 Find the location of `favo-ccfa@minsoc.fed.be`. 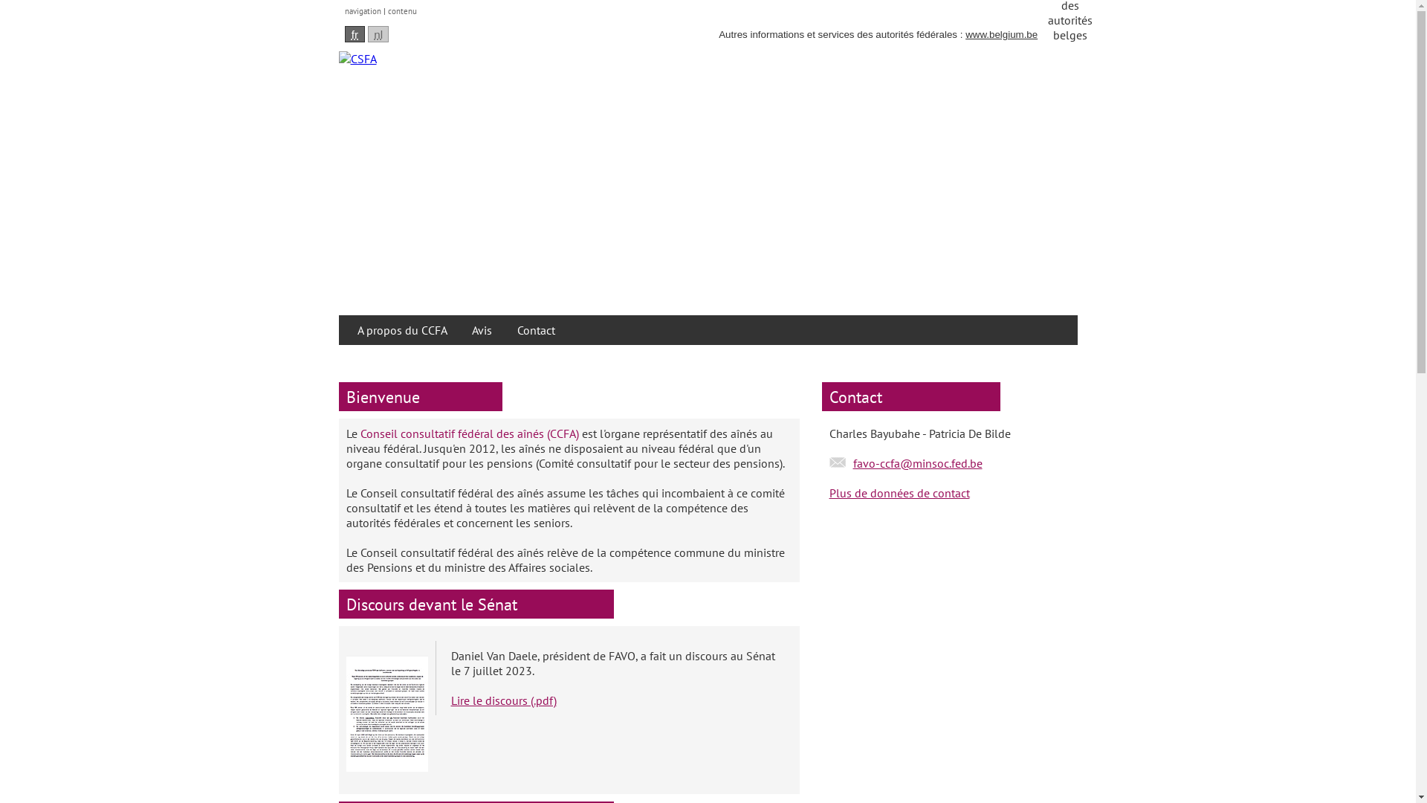

favo-ccfa@minsoc.fed.be is located at coordinates (918, 462).